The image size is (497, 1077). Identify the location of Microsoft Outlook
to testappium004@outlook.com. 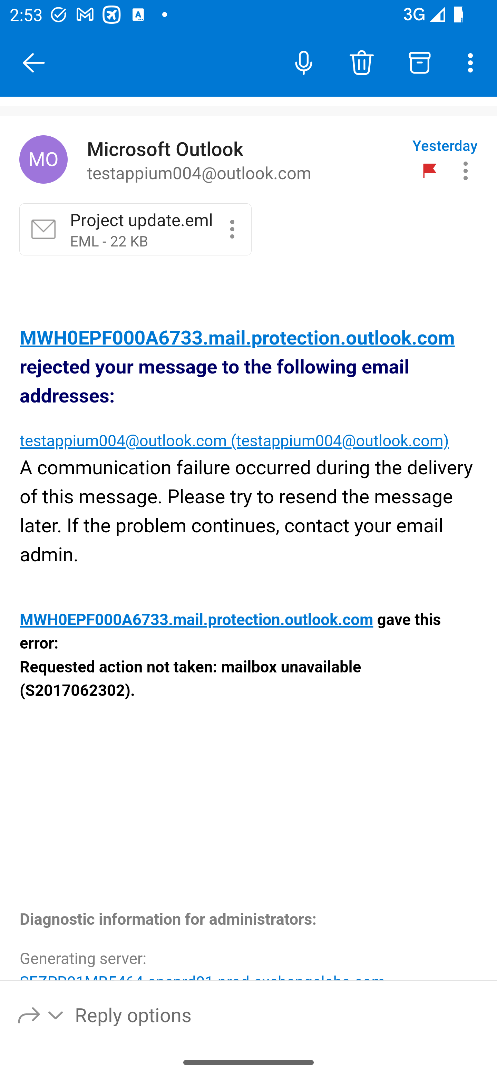
(244, 160).